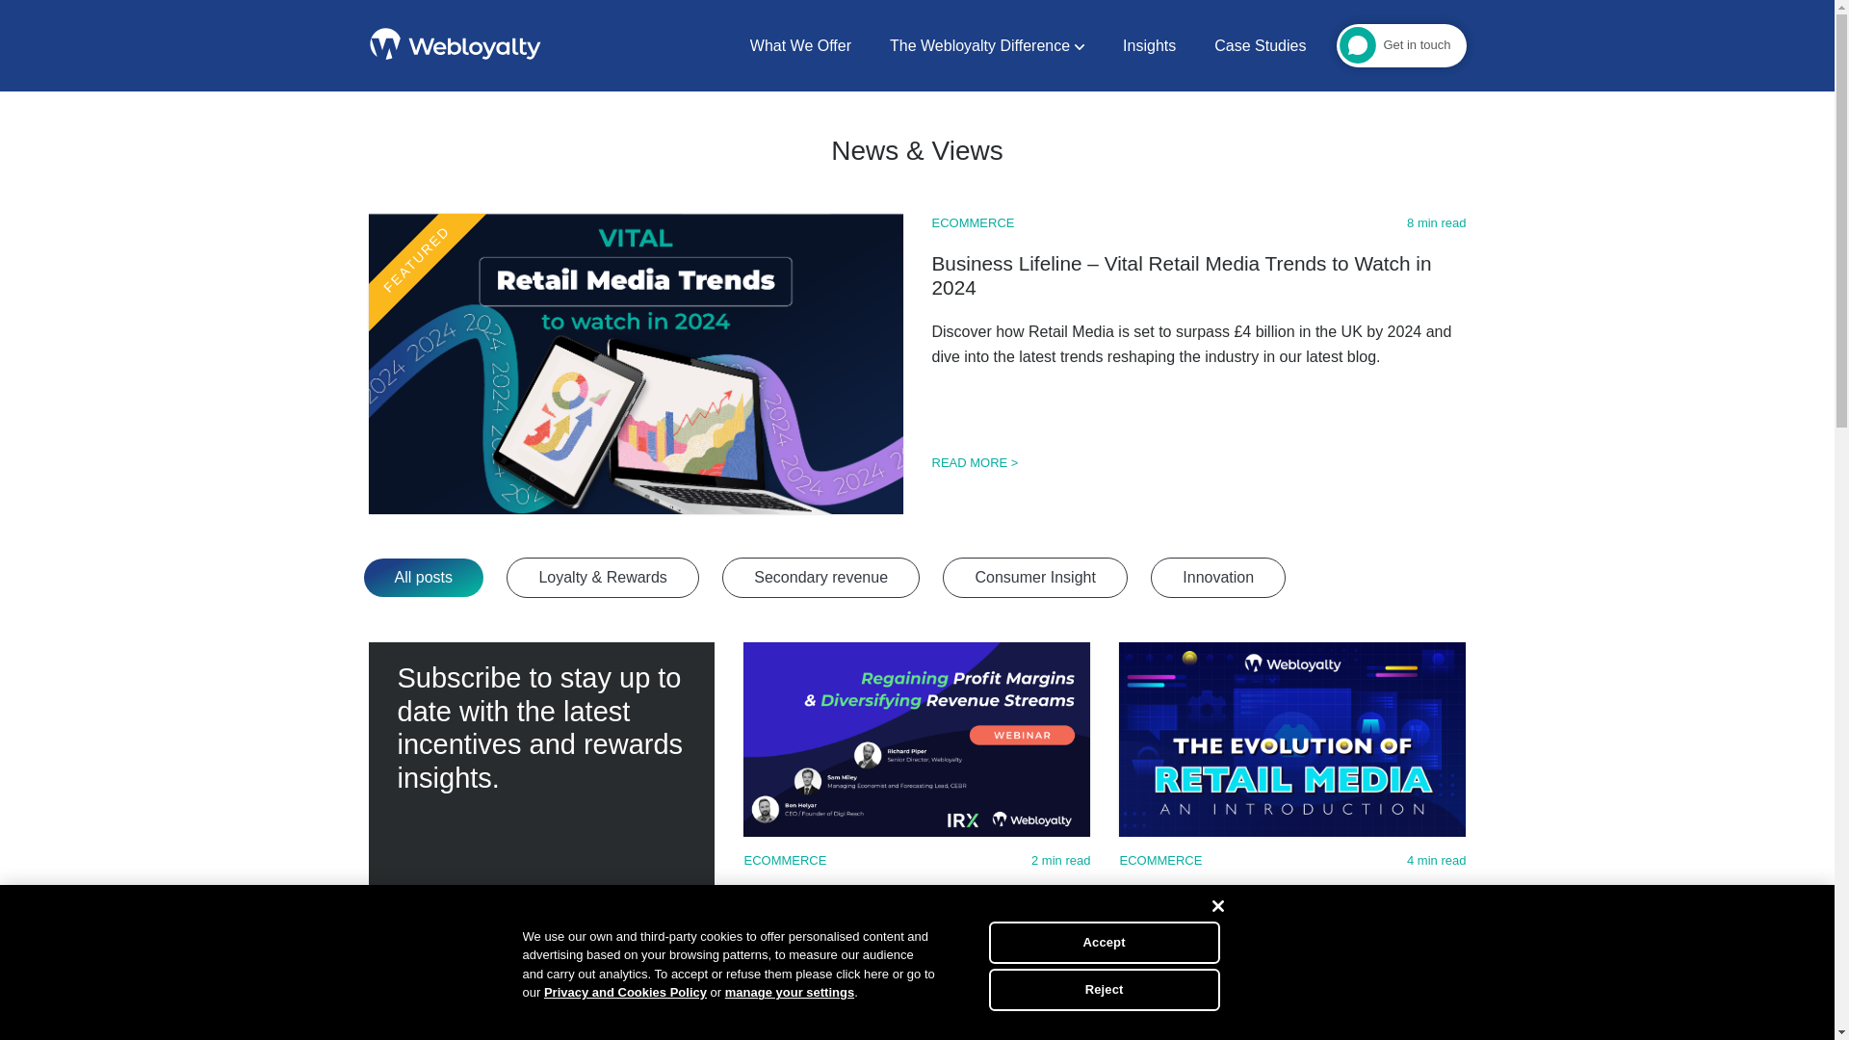  What do you see at coordinates (820, 578) in the screenshot?
I see `Secondary revenue` at bounding box center [820, 578].